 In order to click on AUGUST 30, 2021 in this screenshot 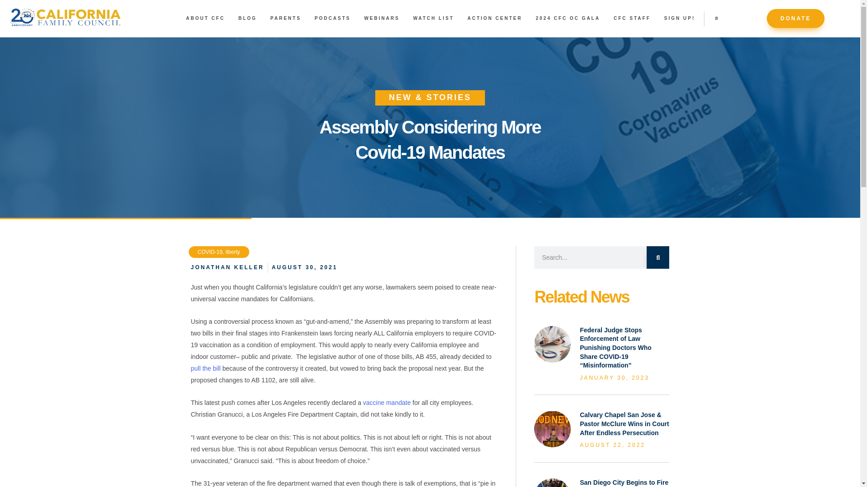, I will do `click(305, 267)`.